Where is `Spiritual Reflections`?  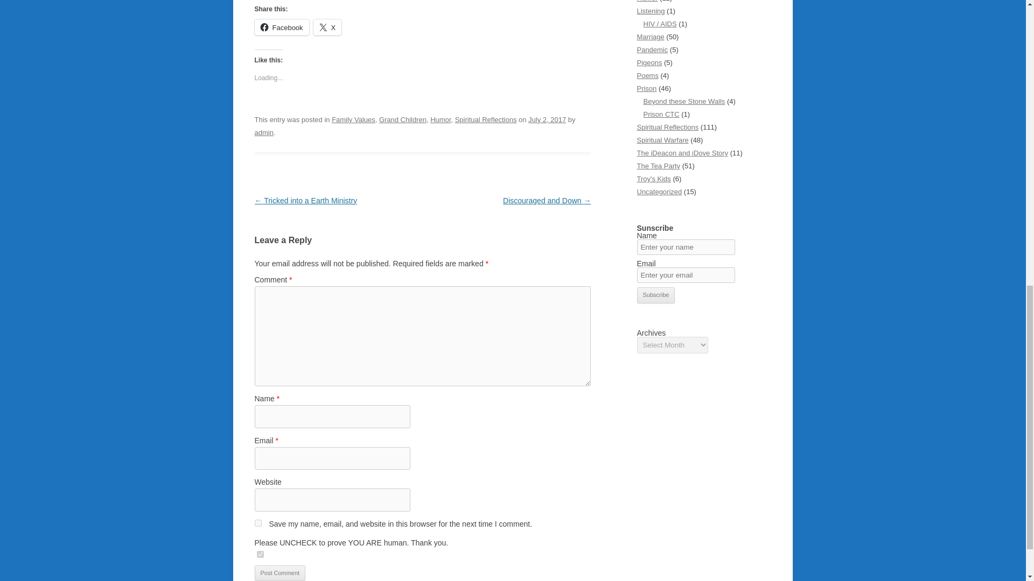 Spiritual Reflections is located at coordinates (486, 119).